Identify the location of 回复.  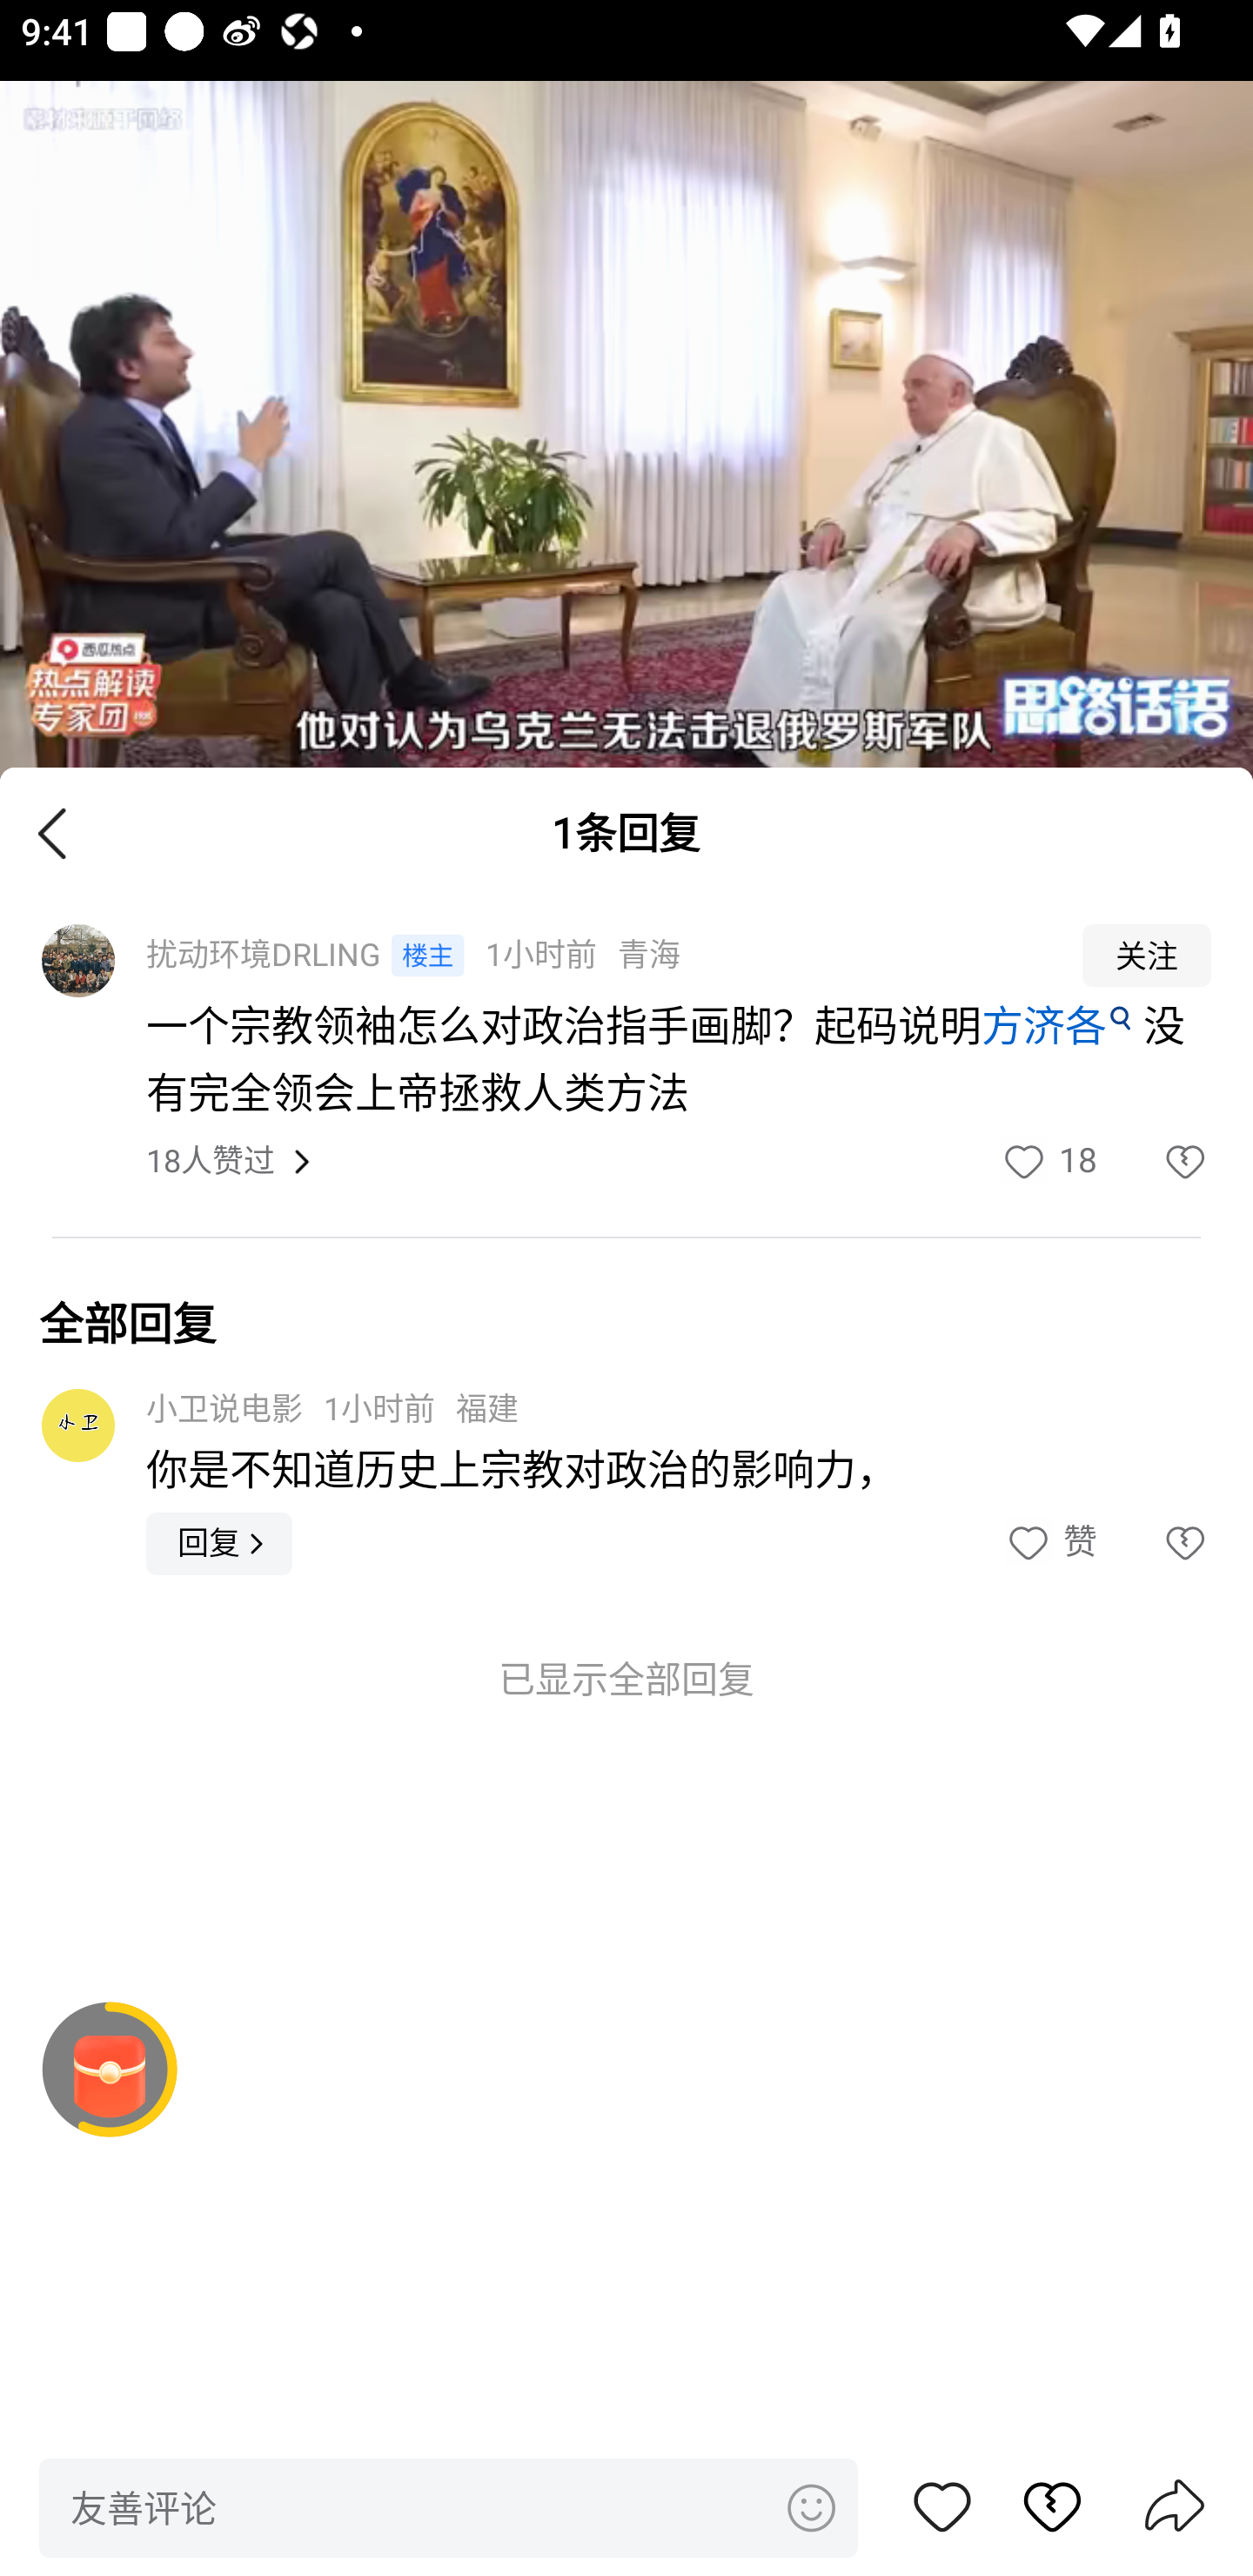
(219, 1542).